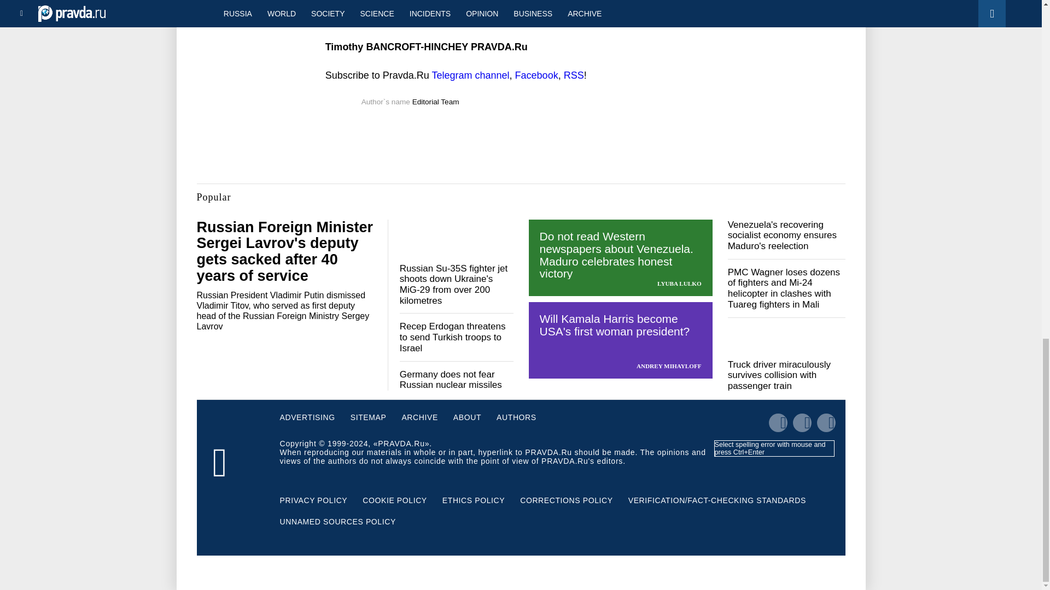 Image resolution: width=1050 pixels, height=590 pixels. I want to click on Facebook, so click(537, 75).